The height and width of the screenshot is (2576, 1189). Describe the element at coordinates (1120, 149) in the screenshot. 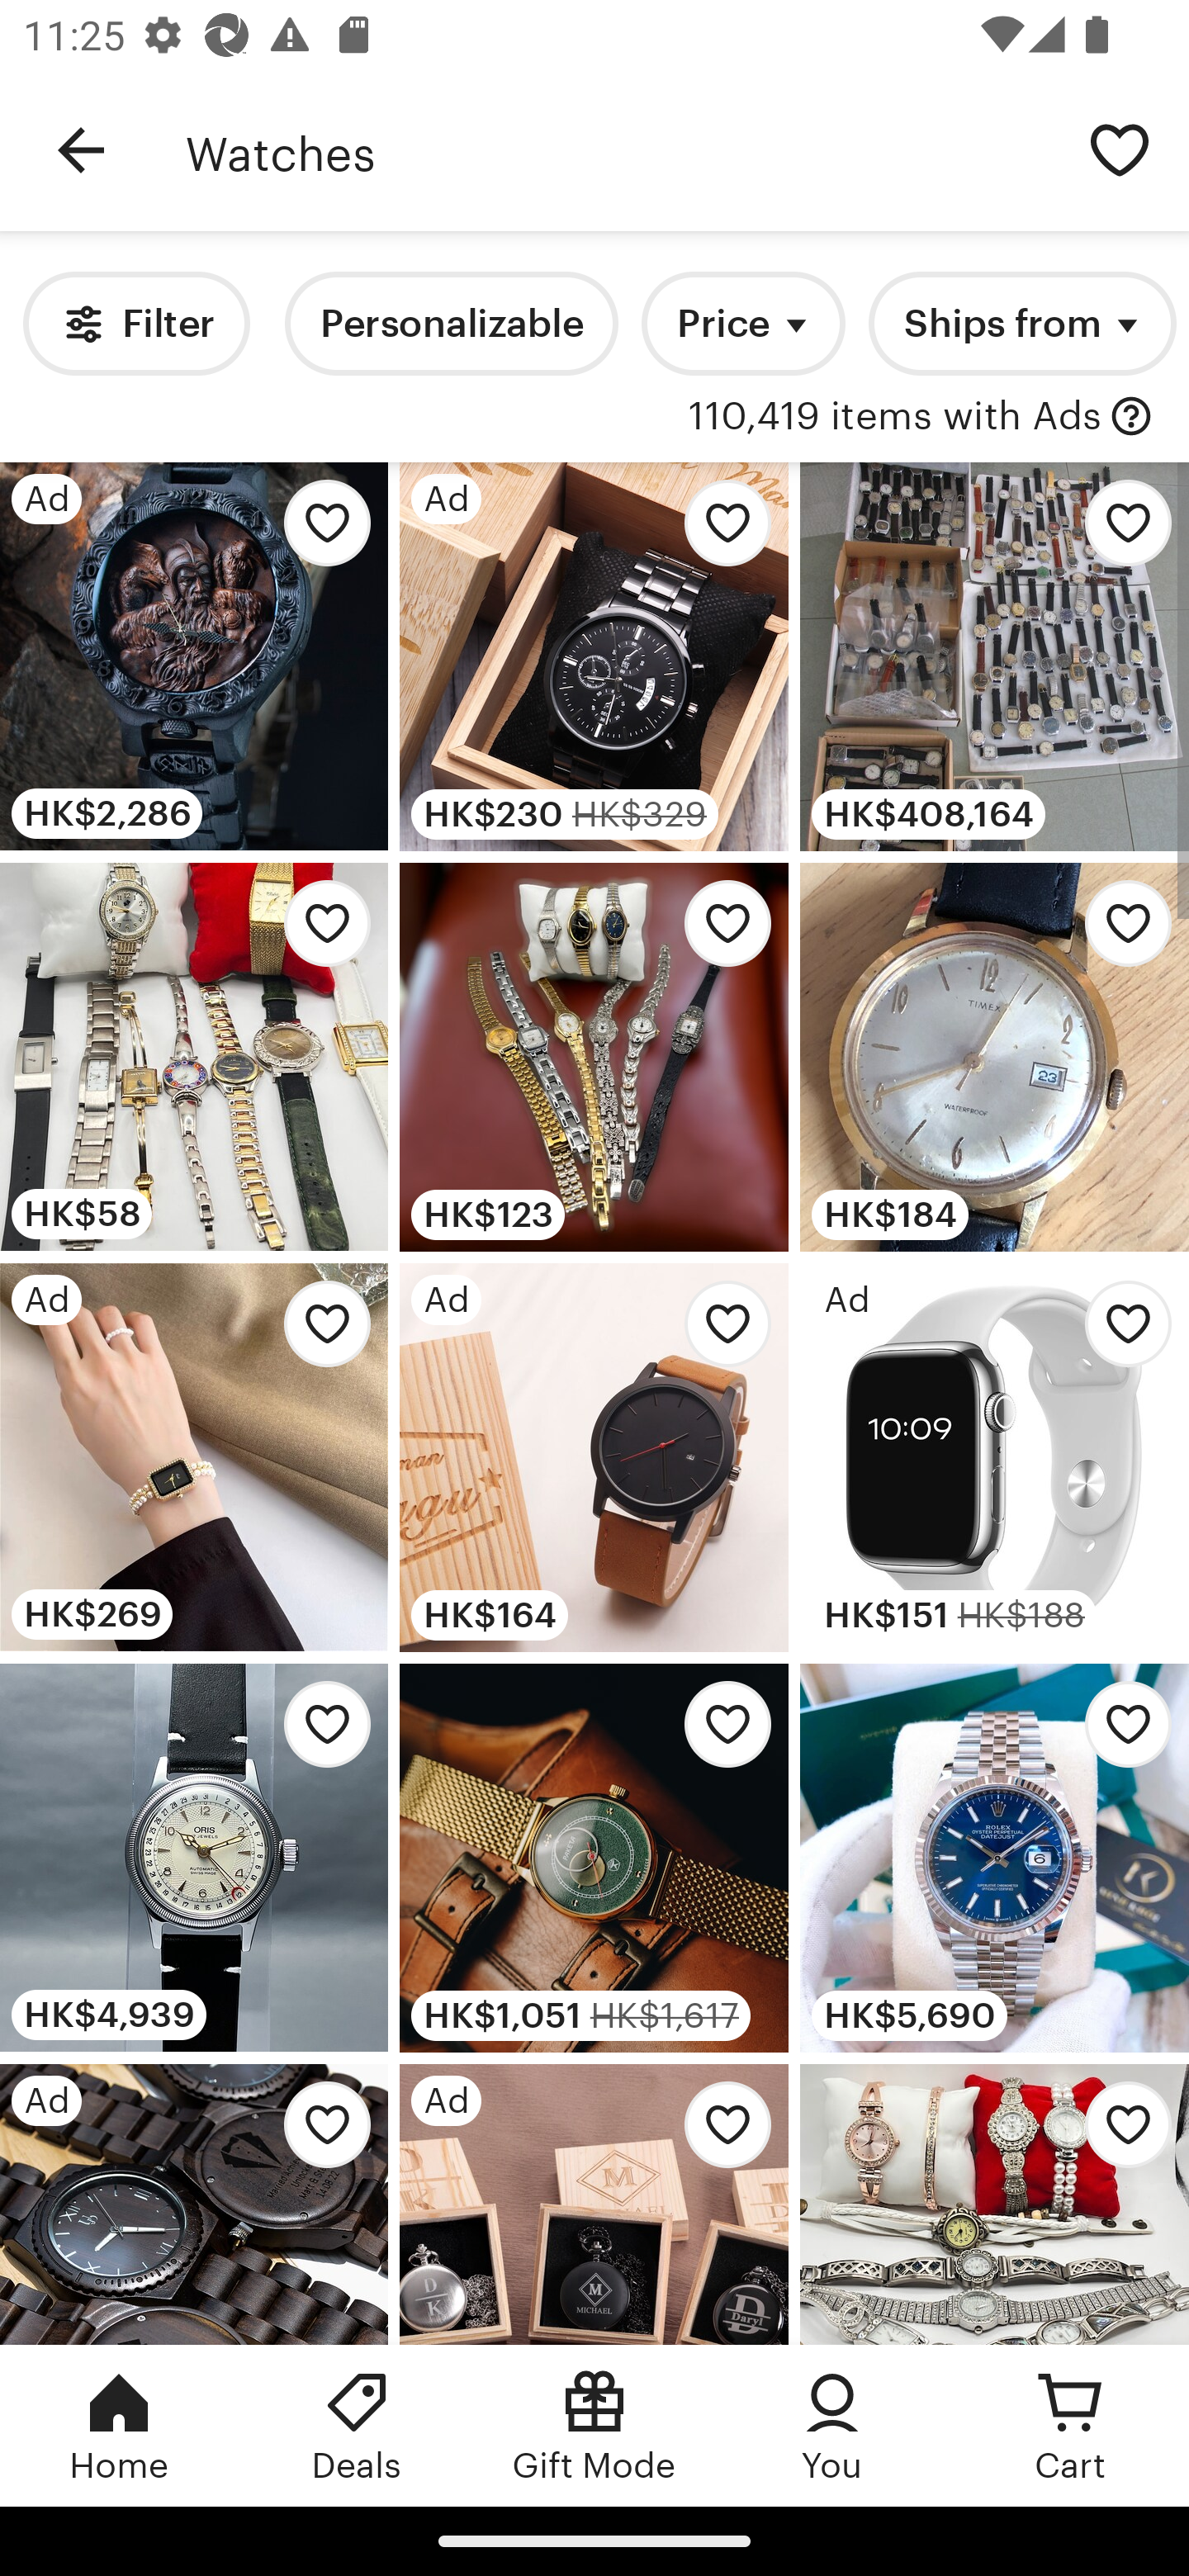

I see `Save search` at that location.